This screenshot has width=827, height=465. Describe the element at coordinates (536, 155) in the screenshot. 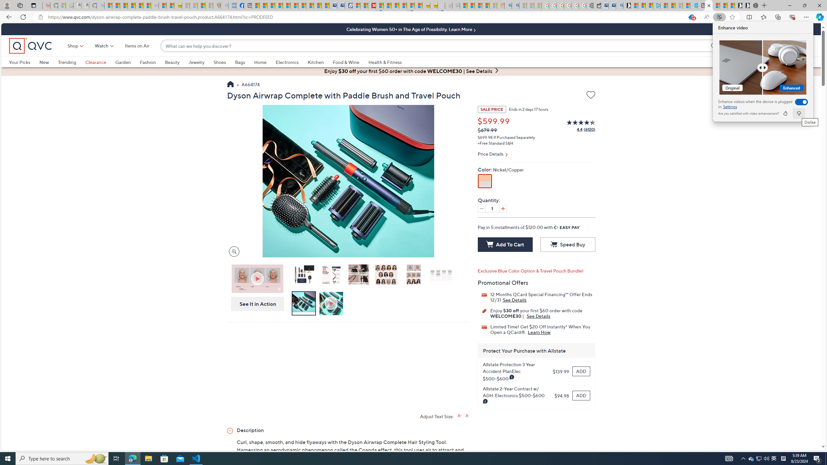

I see `Price Details` at that location.